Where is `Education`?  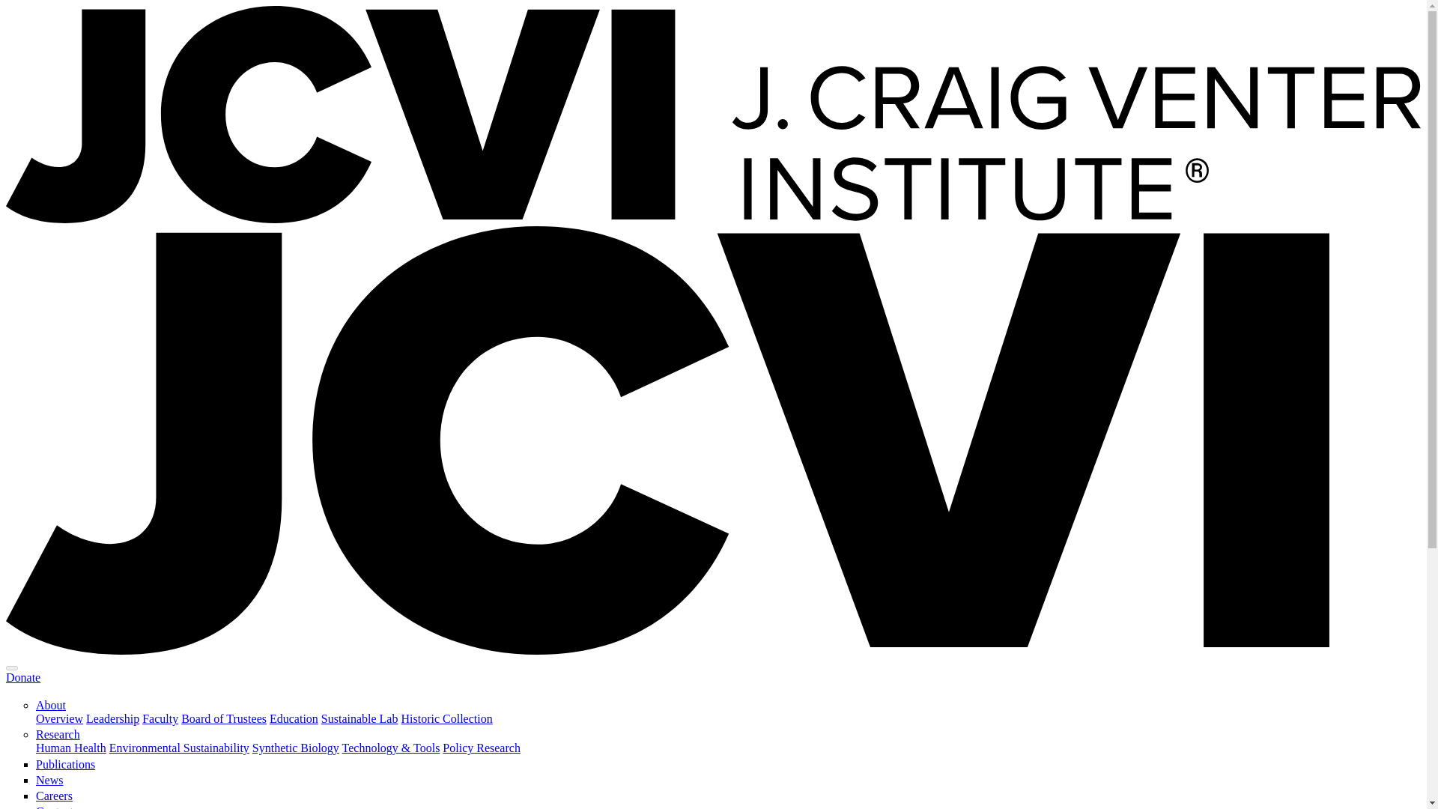
Education is located at coordinates (294, 718).